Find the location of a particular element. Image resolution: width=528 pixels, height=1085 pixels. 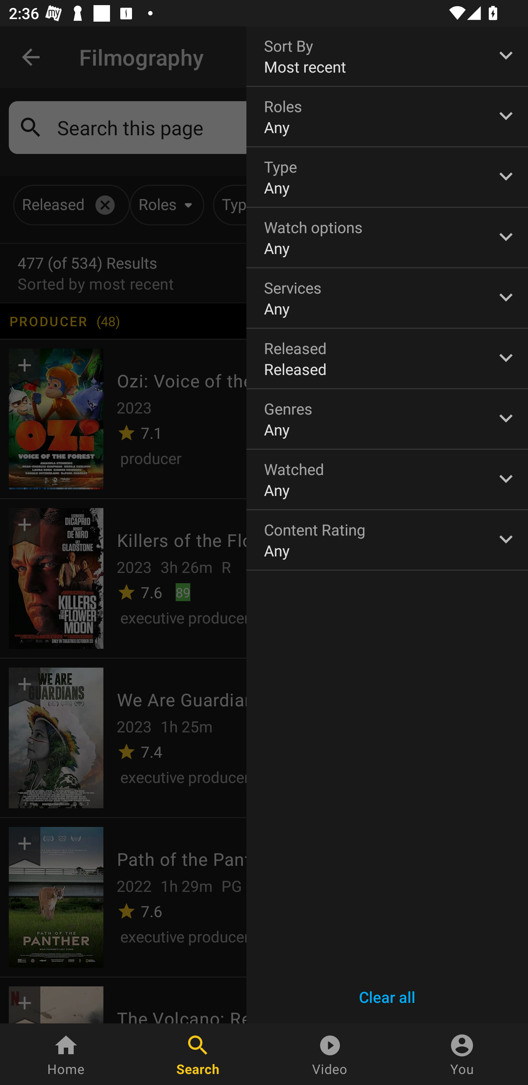

Watch options Any is located at coordinates (387, 238).